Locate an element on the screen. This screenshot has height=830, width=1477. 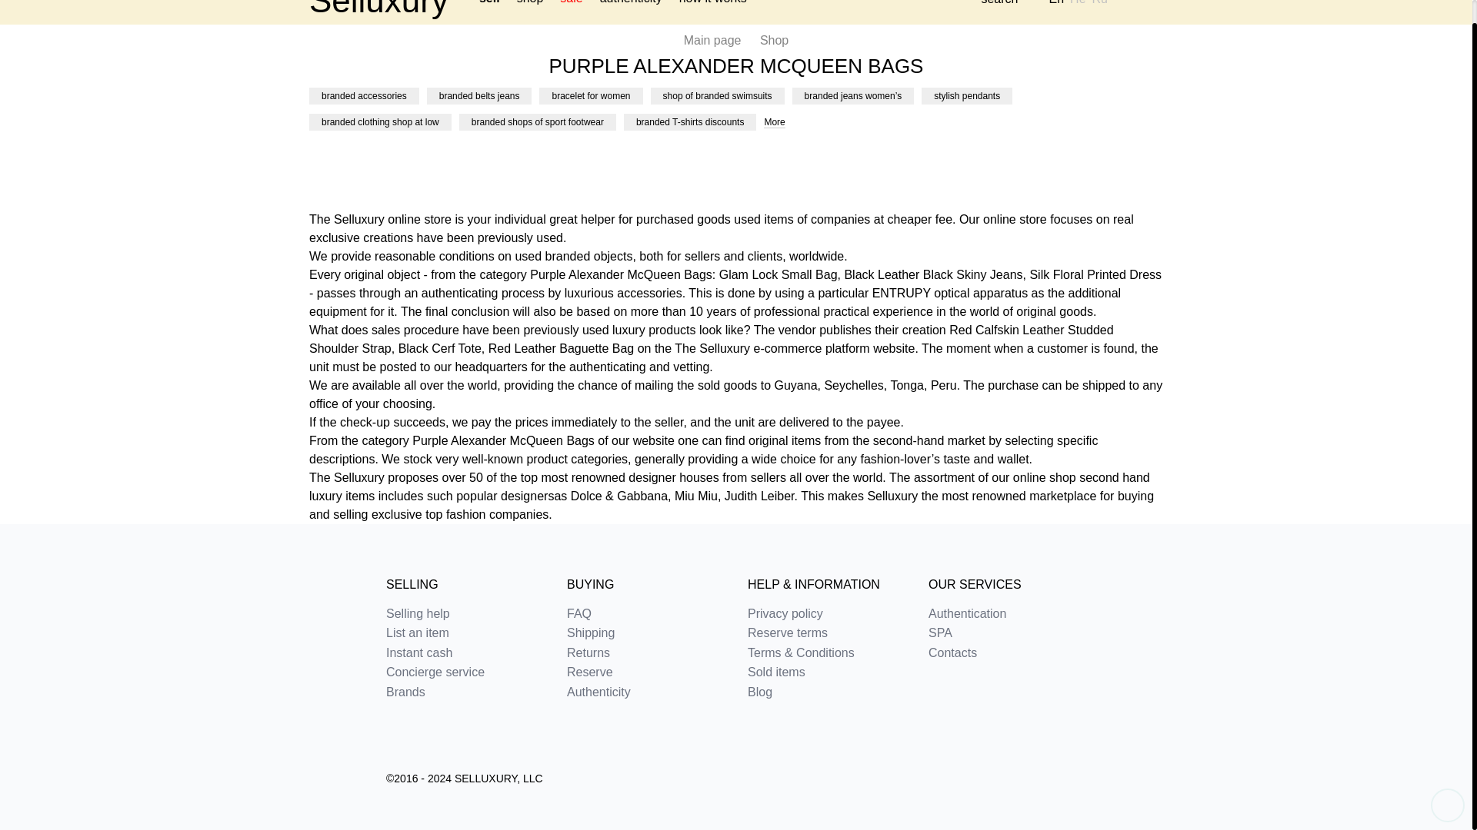
bracelet for women is located at coordinates (591, 96).